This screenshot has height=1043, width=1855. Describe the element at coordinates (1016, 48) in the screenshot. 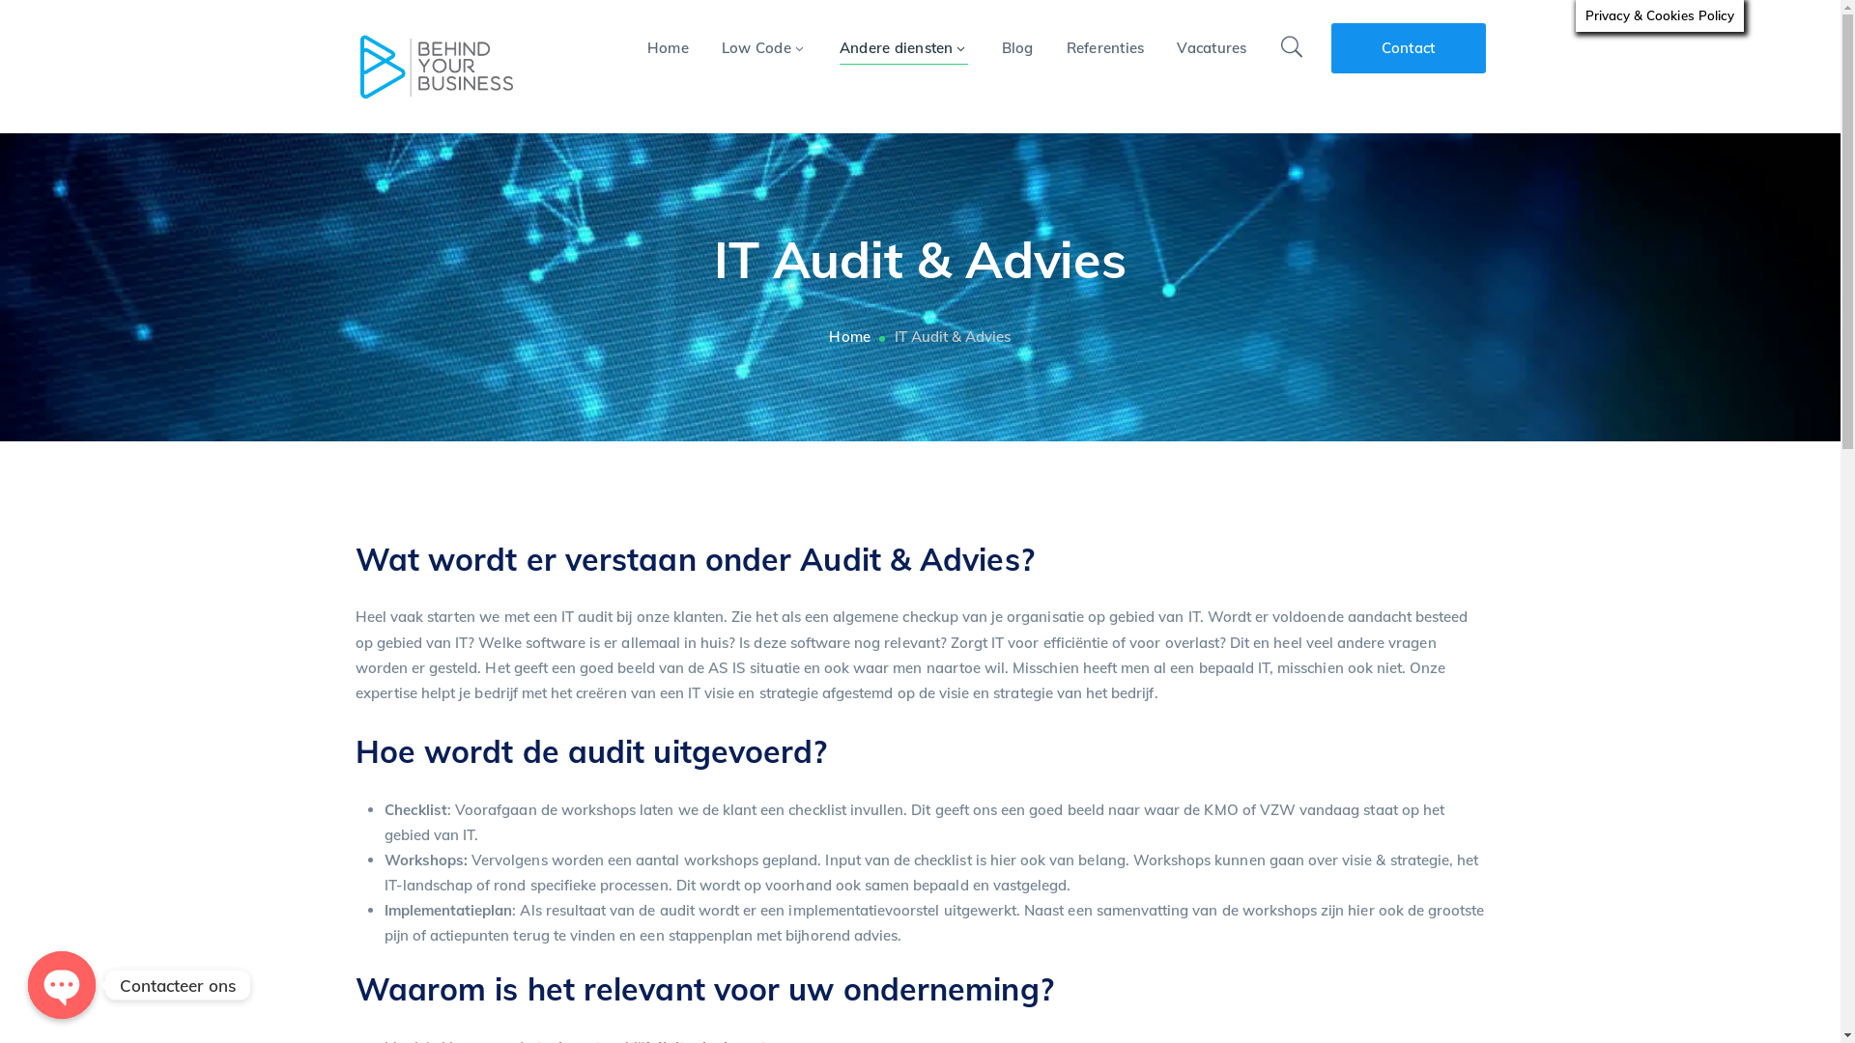

I see `Blog` at that location.